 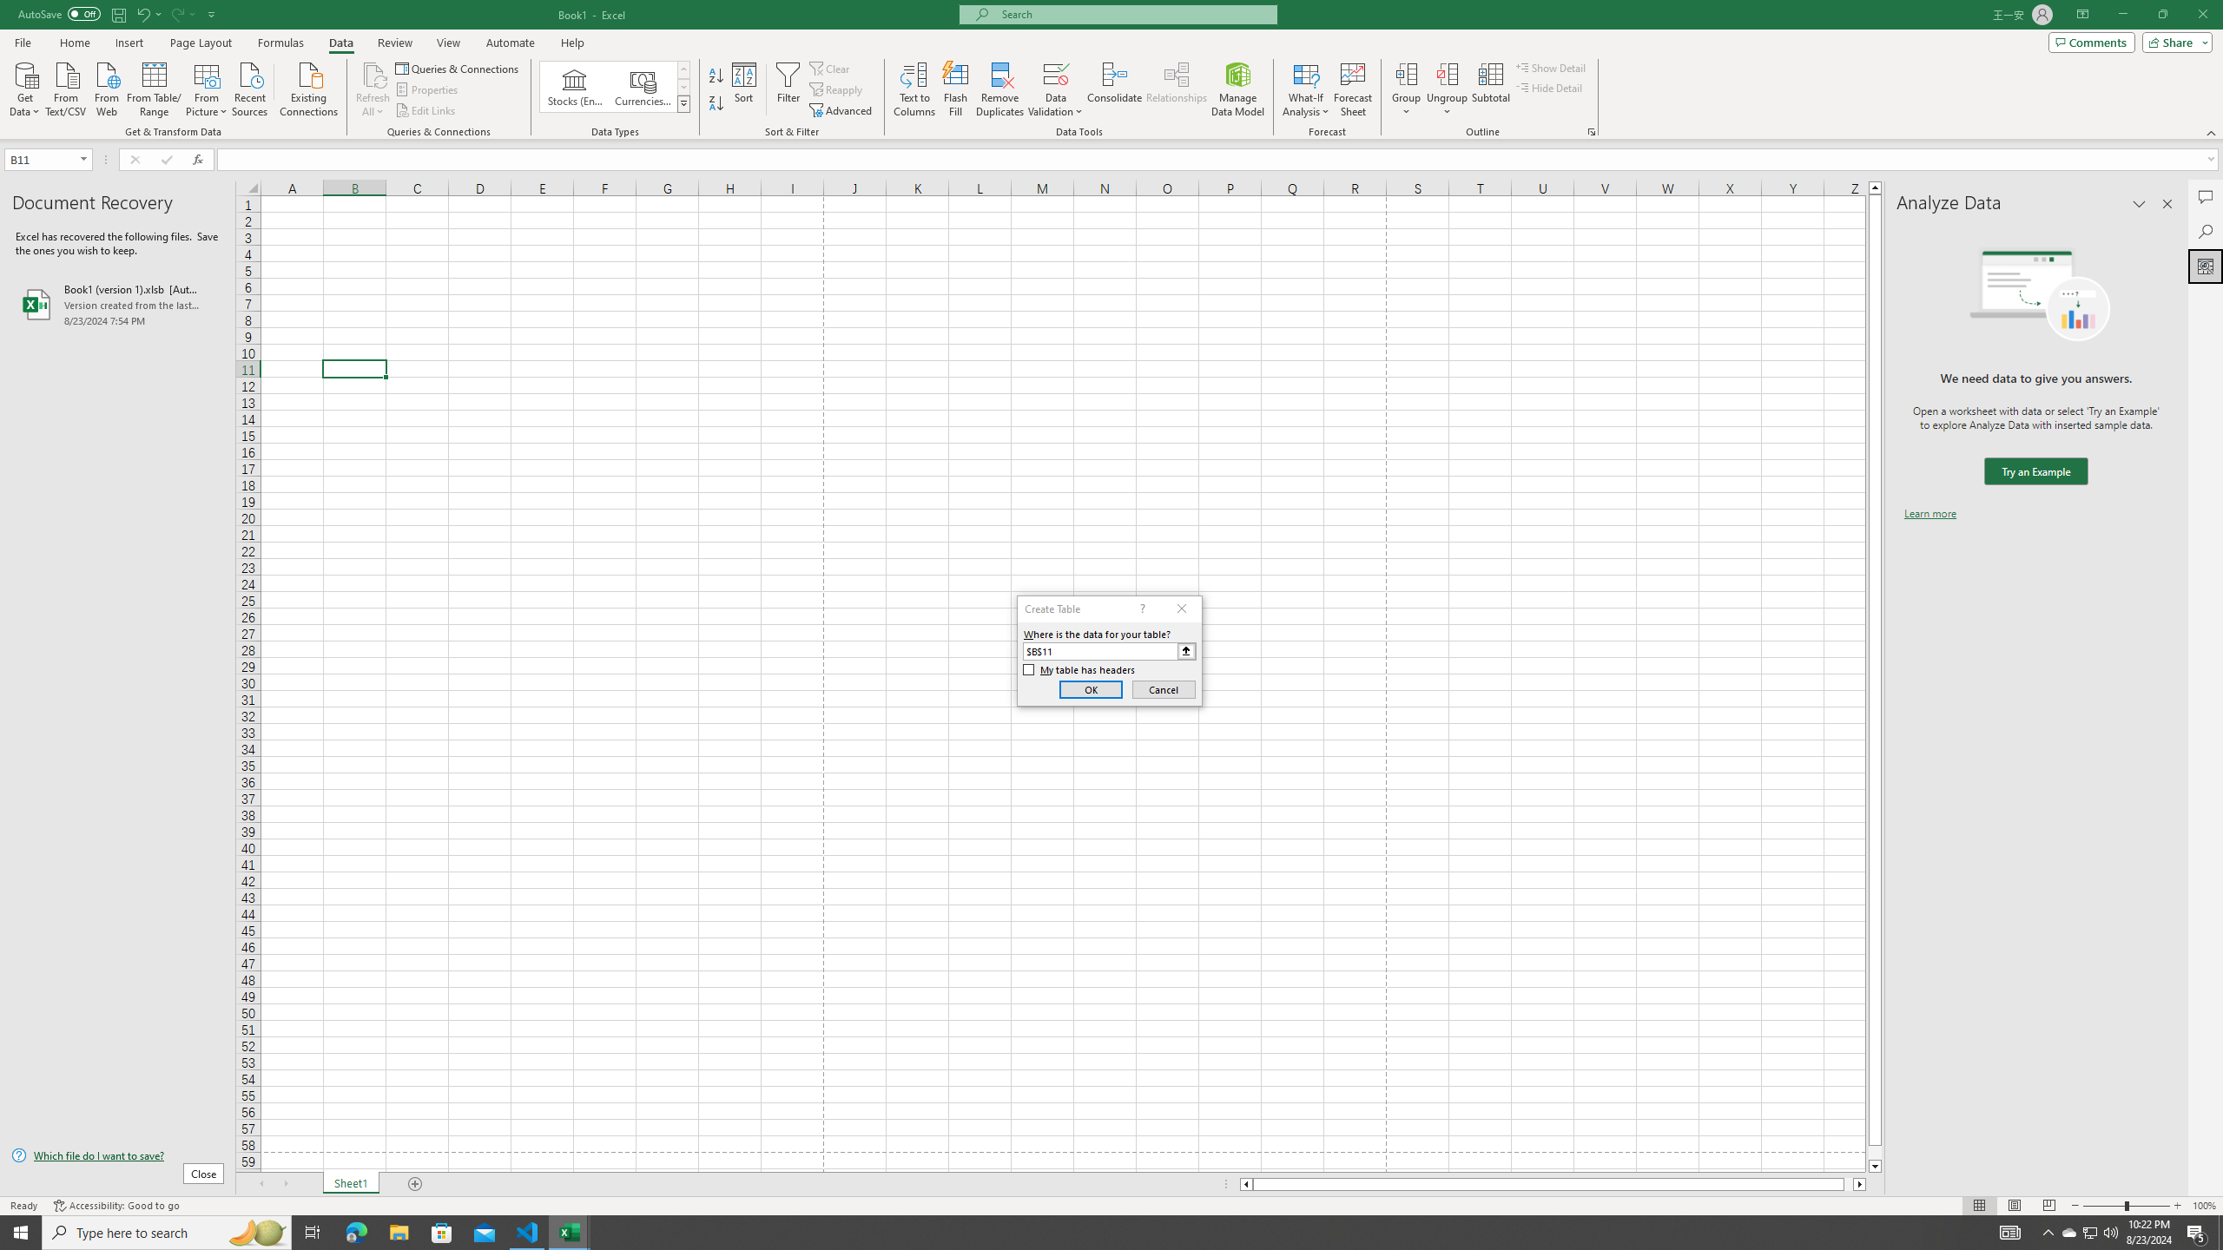 What do you see at coordinates (788, 89) in the screenshot?
I see `Filter` at bounding box center [788, 89].